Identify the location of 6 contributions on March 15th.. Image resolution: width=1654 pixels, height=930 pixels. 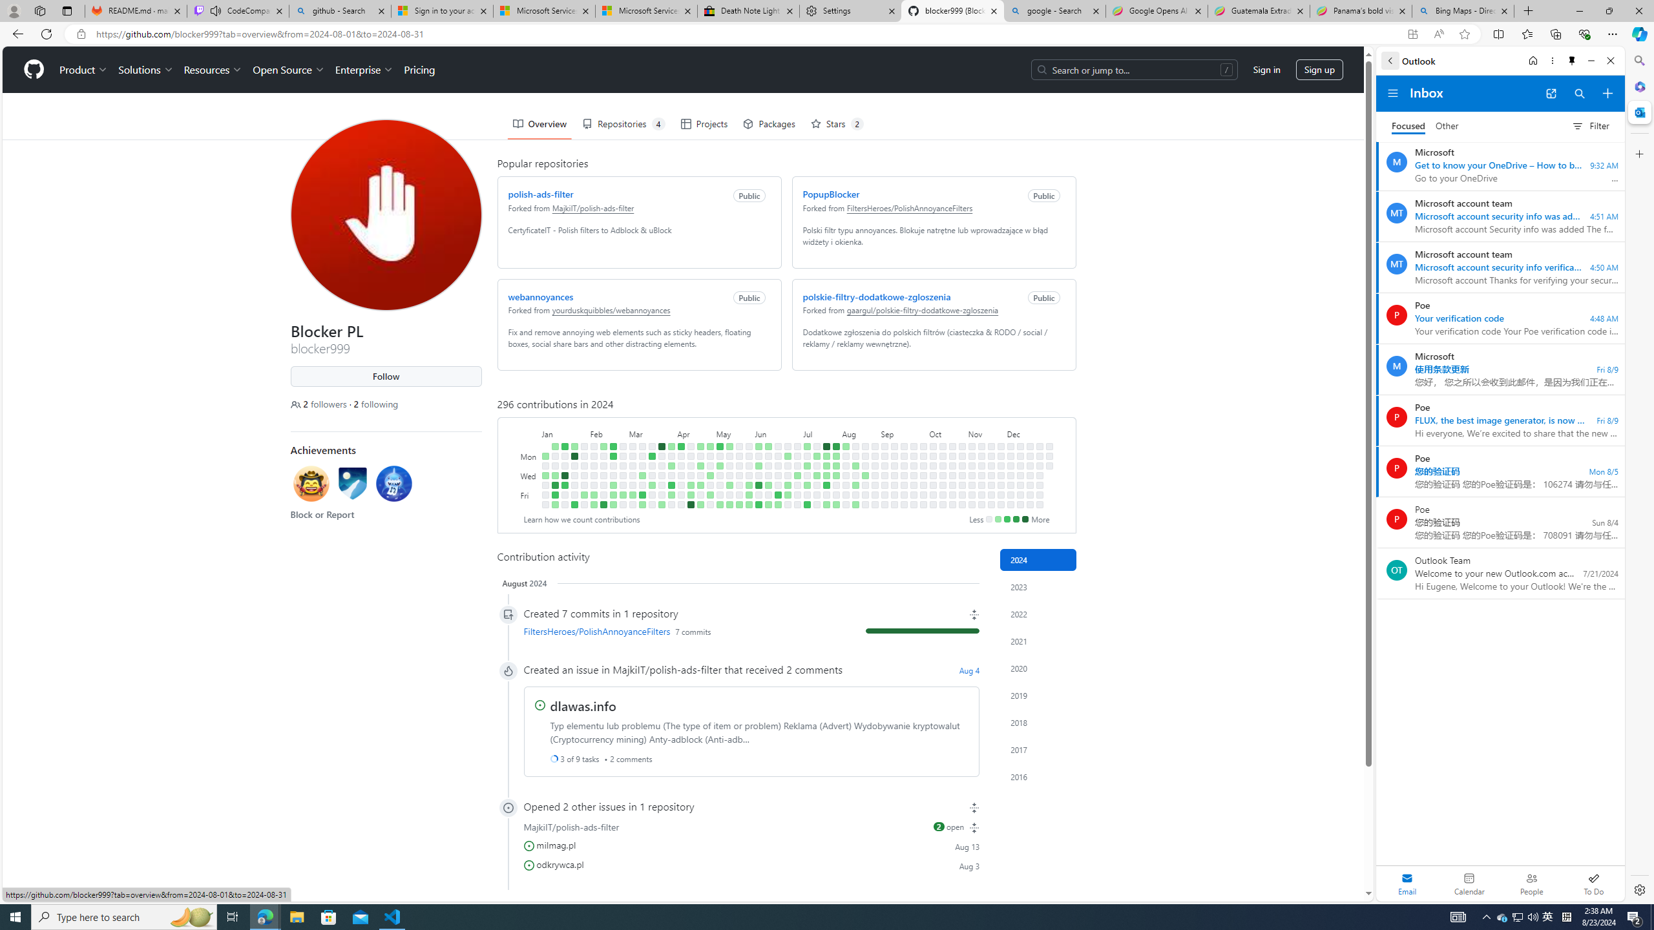
(642, 495).